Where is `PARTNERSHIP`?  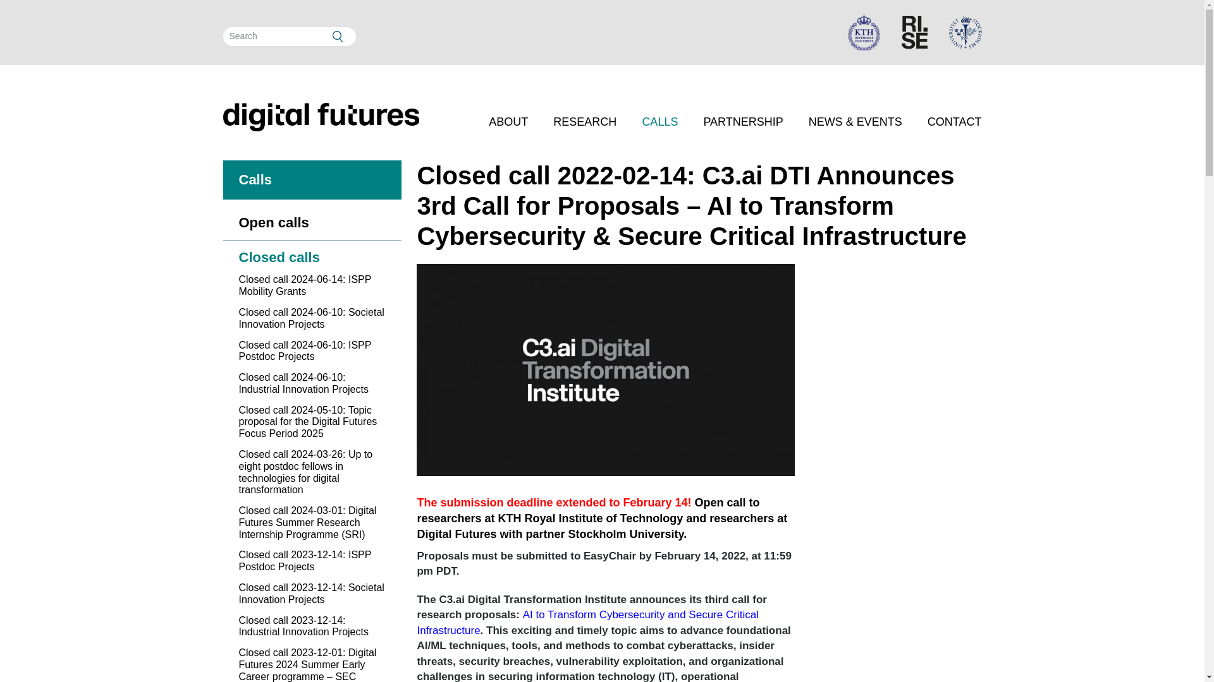
PARTNERSHIP is located at coordinates (742, 121).